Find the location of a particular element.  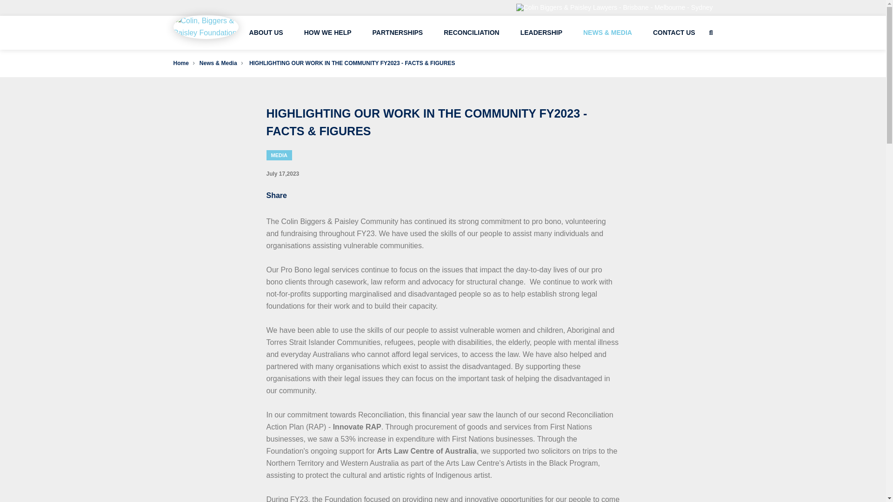

Innovate RAP is located at coordinates (357, 427).